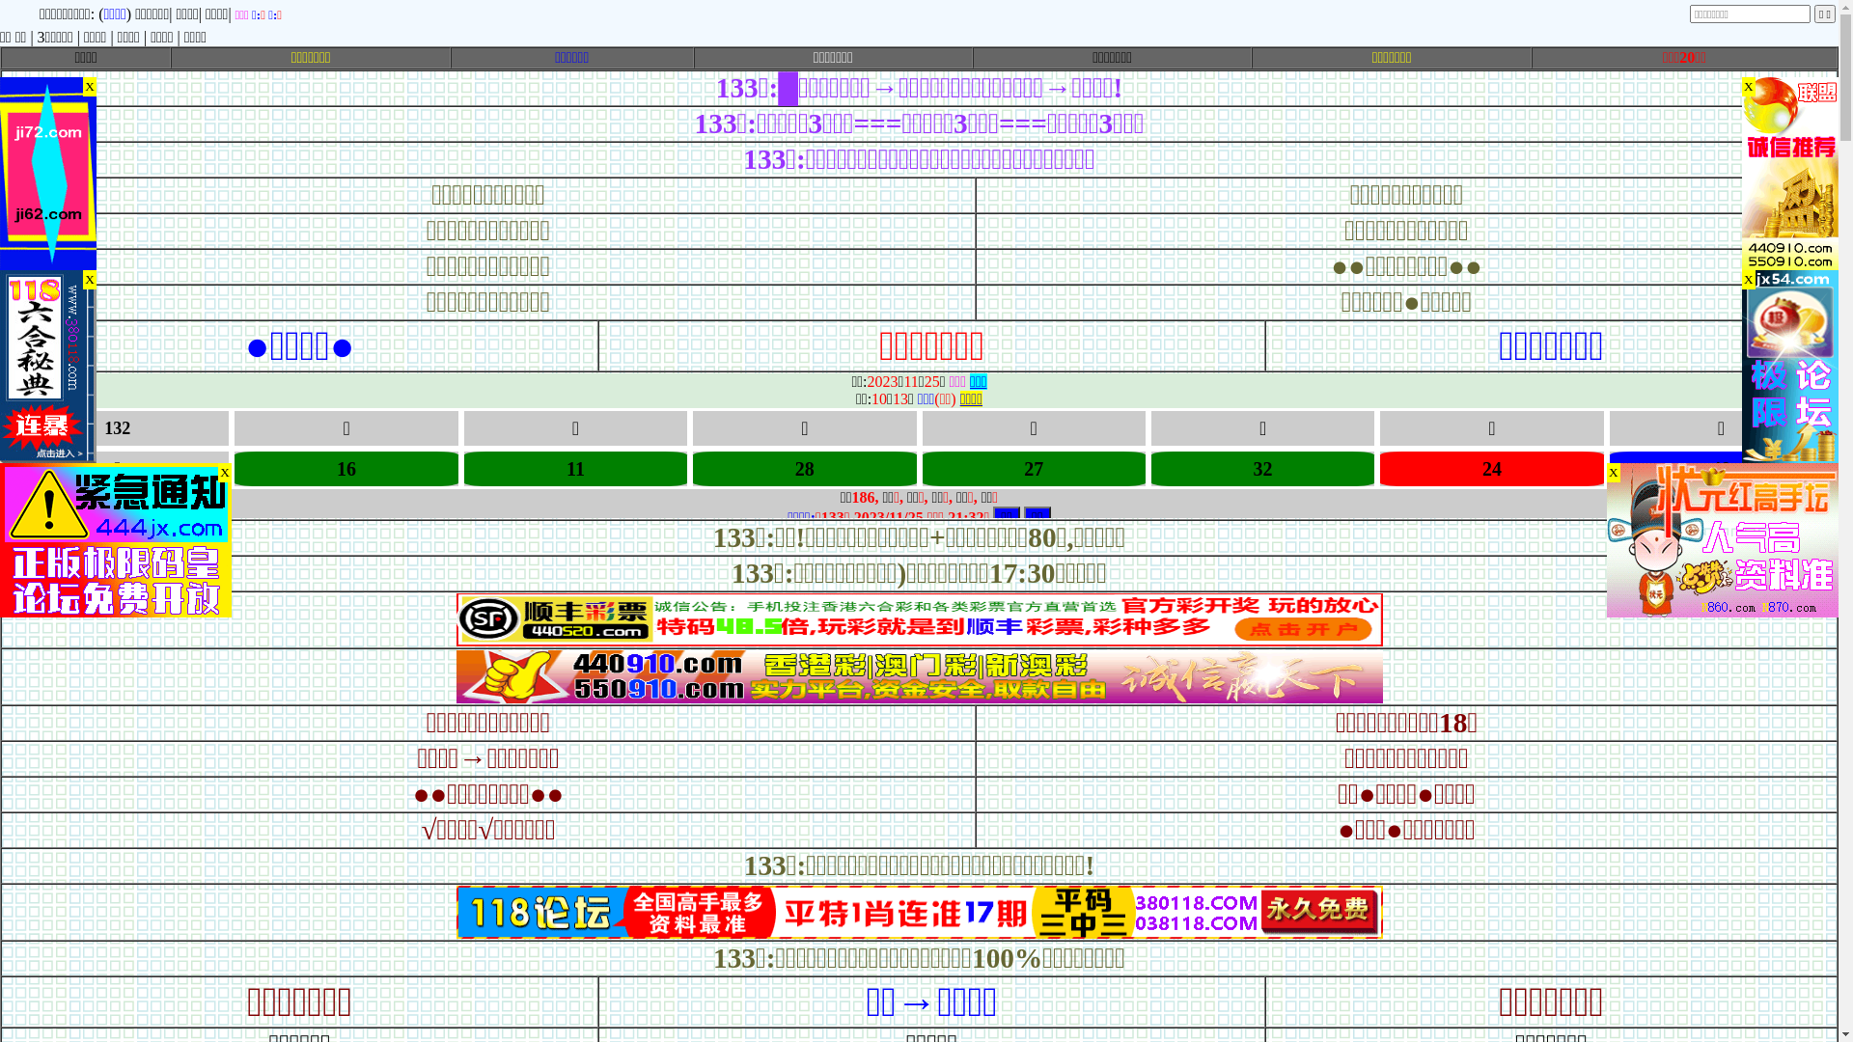 The width and height of the screenshot is (1853, 1042). Describe the element at coordinates (1614, 473) in the screenshot. I see `X` at that location.